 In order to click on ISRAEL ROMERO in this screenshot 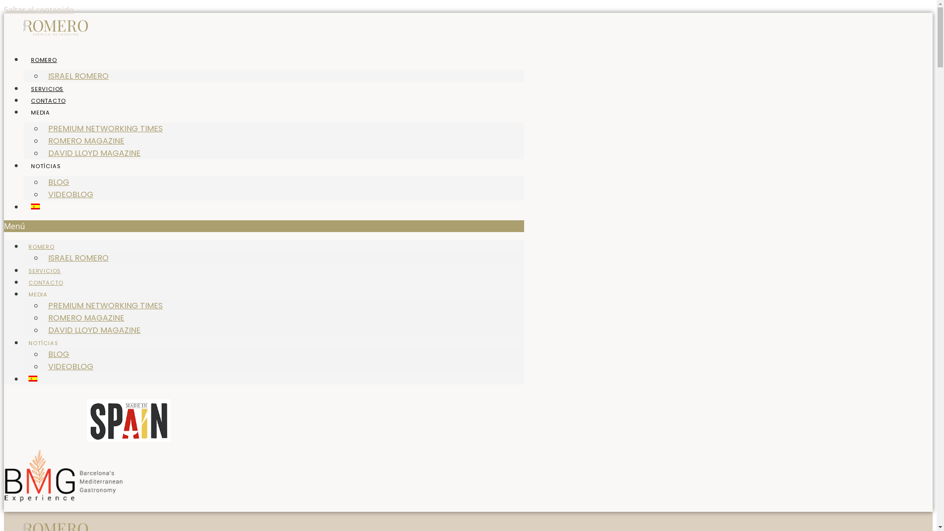, I will do `click(79, 76)`.